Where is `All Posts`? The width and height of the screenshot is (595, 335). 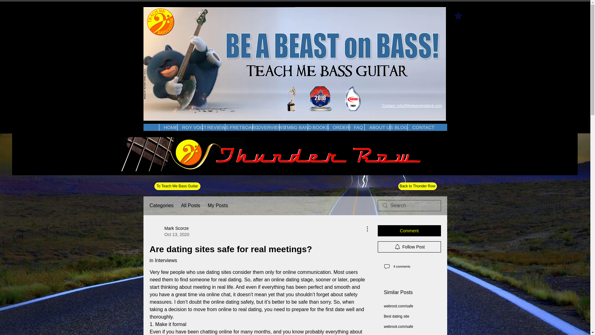
All Posts is located at coordinates (169, 231).